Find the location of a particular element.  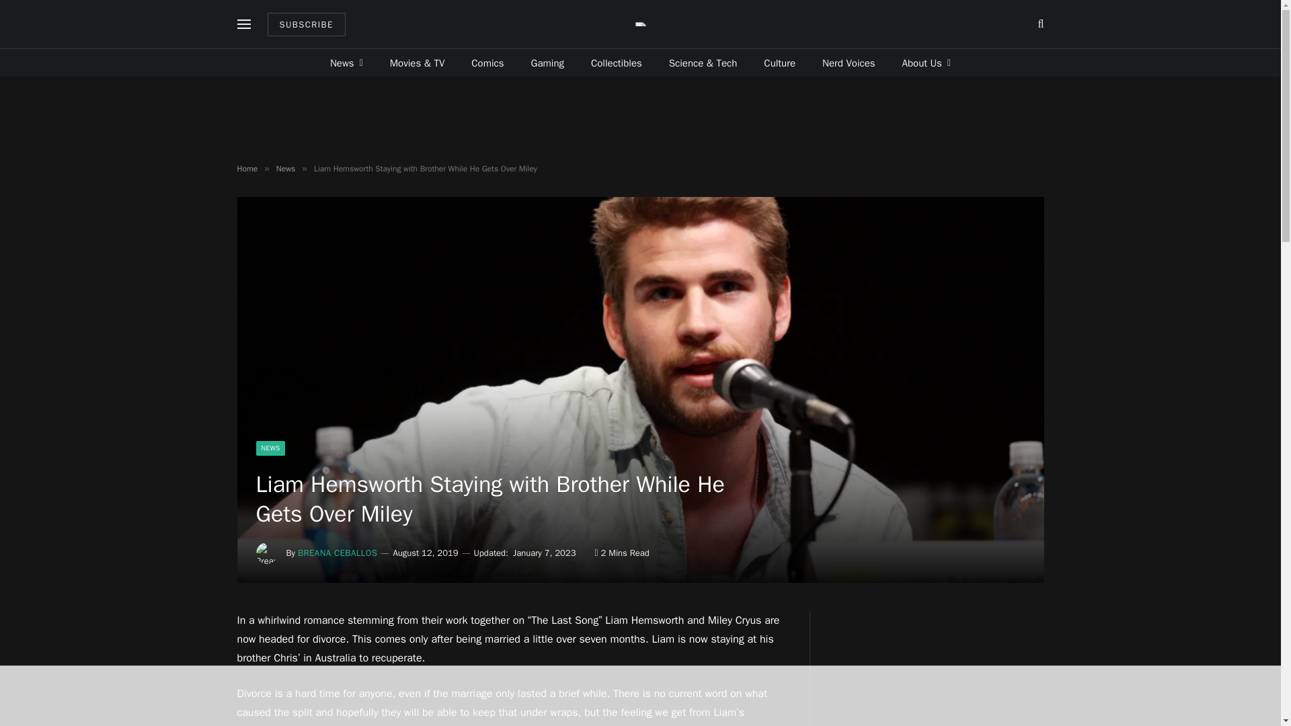

BREANA CEBALLOS is located at coordinates (338, 553).